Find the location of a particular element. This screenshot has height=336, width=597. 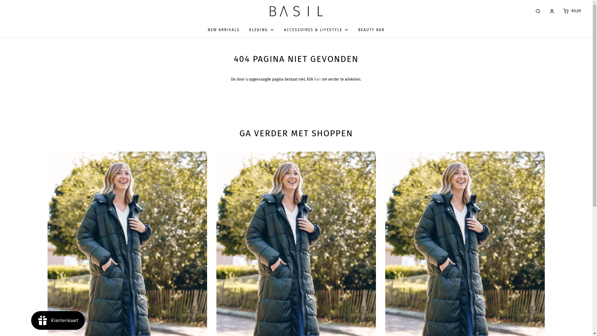

ACCESSOIRES & LIFESTYLE is located at coordinates (317, 30).